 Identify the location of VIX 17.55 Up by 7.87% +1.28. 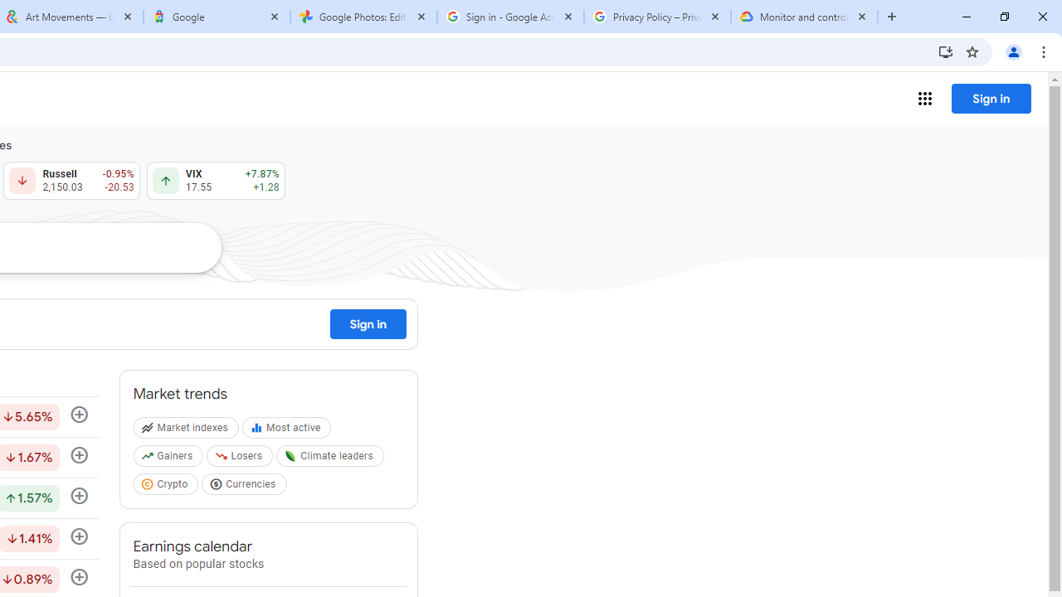
(216, 181).